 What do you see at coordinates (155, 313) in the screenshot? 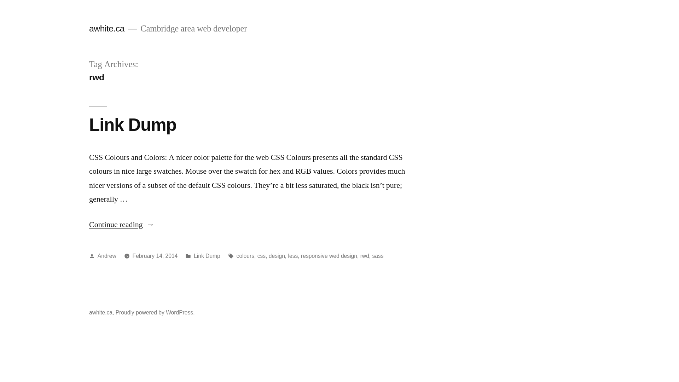
I see `Proudly powered by WordPress.` at bounding box center [155, 313].